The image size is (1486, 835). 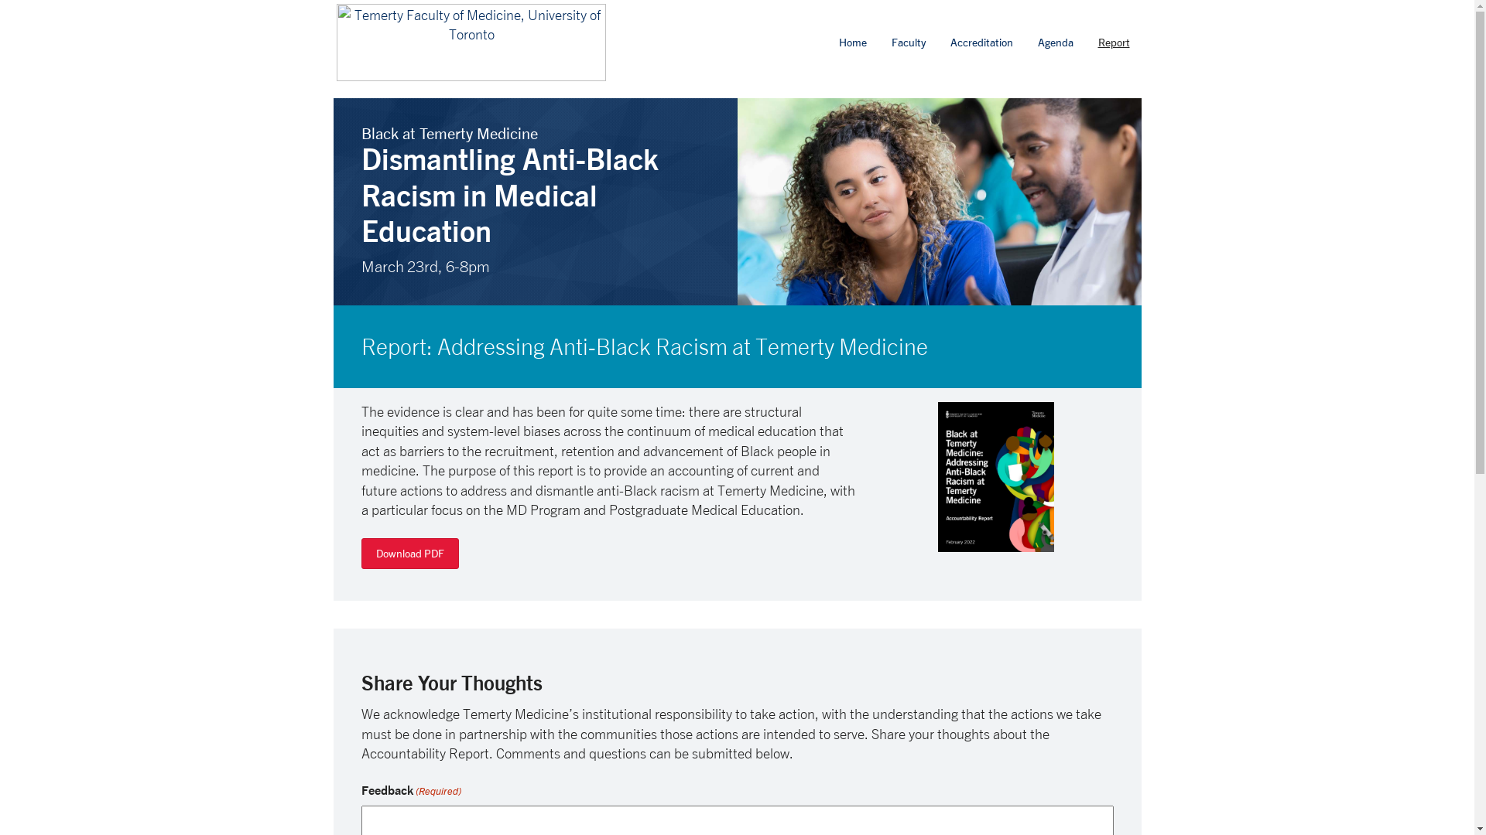 I want to click on Accreditation, so click(x=981, y=42).